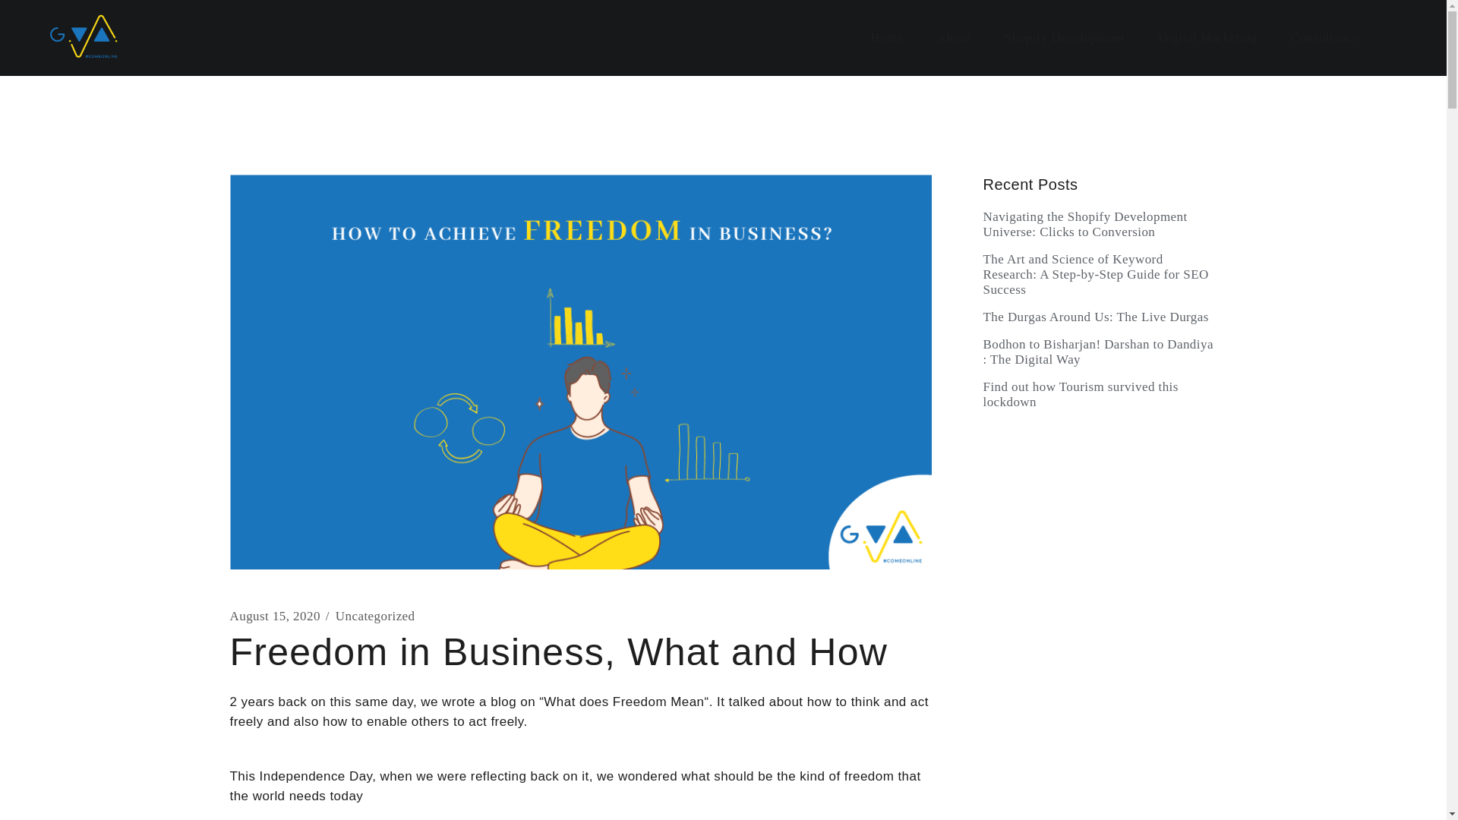 The height and width of the screenshot is (820, 1458). What do you see at coordinates (1207, 38) in the screenshot?
I see `Digital Marketing` at bounding box center [1207, 38].